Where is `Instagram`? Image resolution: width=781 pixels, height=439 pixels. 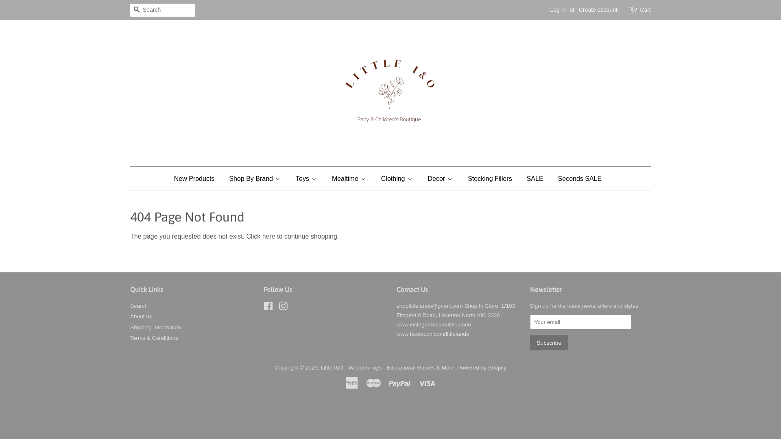
Instagram is located at coordinates (283, 308).